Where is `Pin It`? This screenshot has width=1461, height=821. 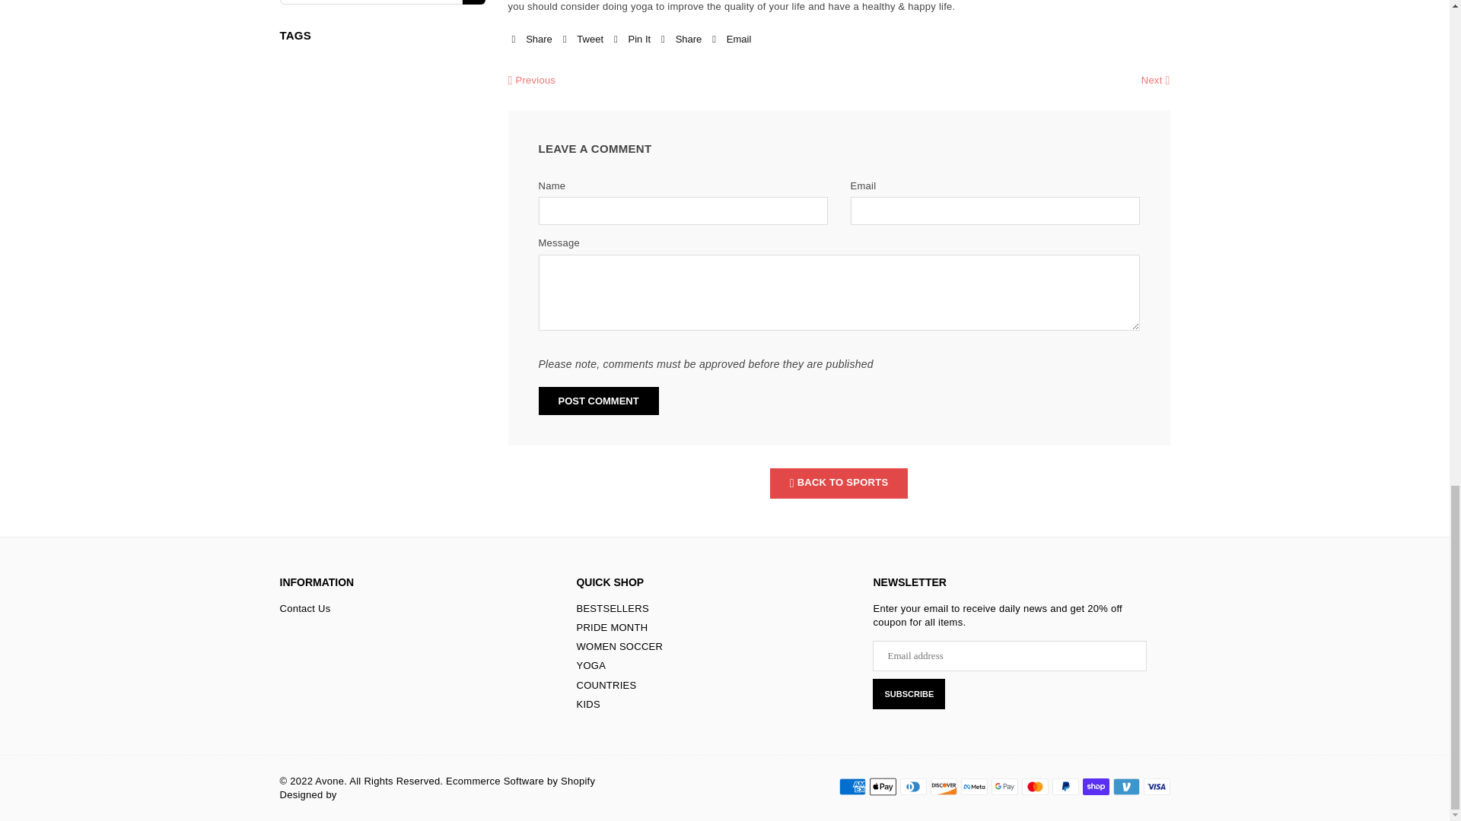
Pin It is located at coordinates (632, 40).